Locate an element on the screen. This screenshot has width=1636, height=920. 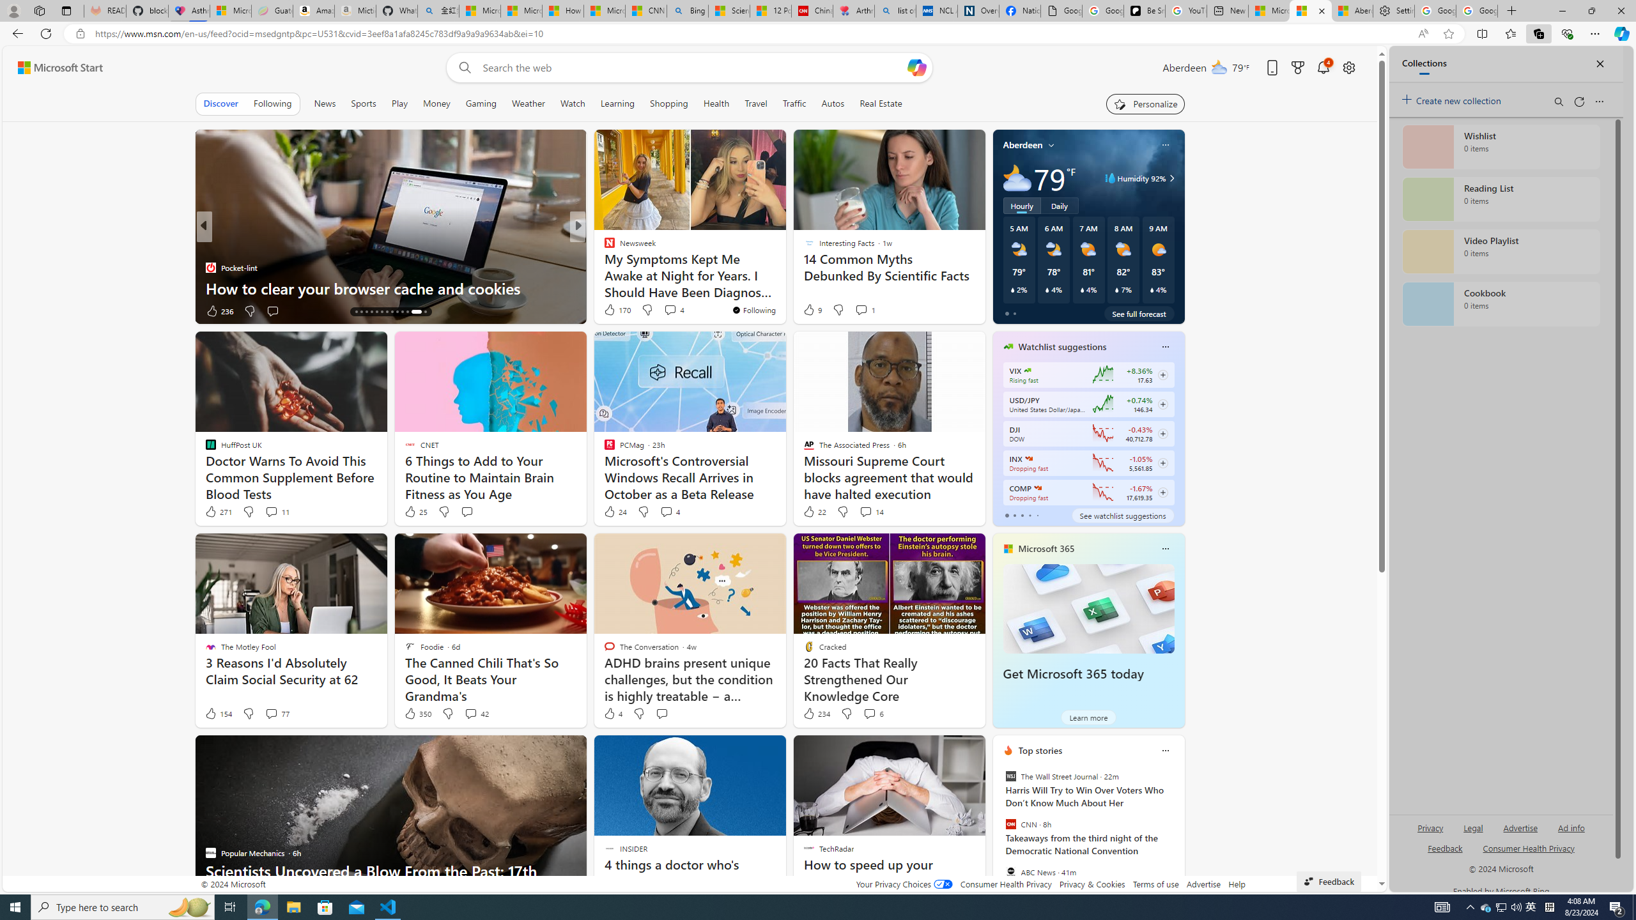
Skip to footer is located at coordinates (52, 68).